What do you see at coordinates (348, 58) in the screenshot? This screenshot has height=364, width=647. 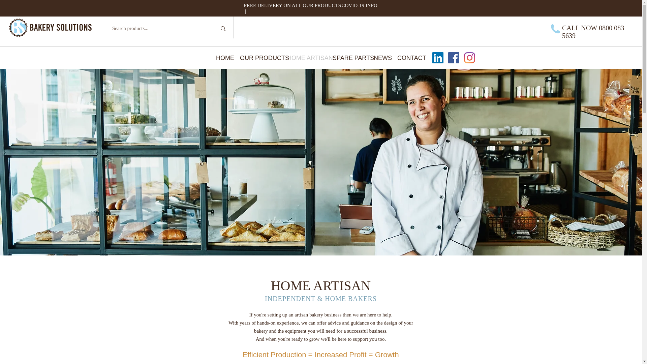 I see `SPARE PARTS` at bounding box center [348, 58].